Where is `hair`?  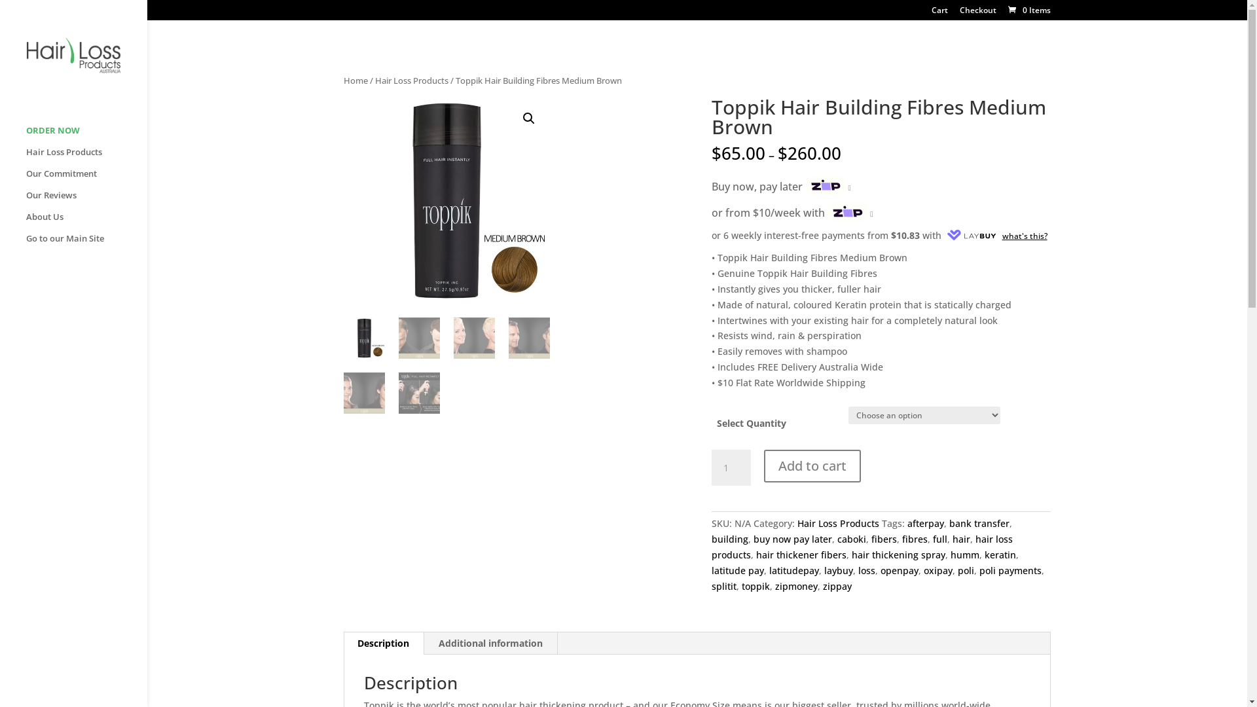
hair is located at coordinates (961, 539).